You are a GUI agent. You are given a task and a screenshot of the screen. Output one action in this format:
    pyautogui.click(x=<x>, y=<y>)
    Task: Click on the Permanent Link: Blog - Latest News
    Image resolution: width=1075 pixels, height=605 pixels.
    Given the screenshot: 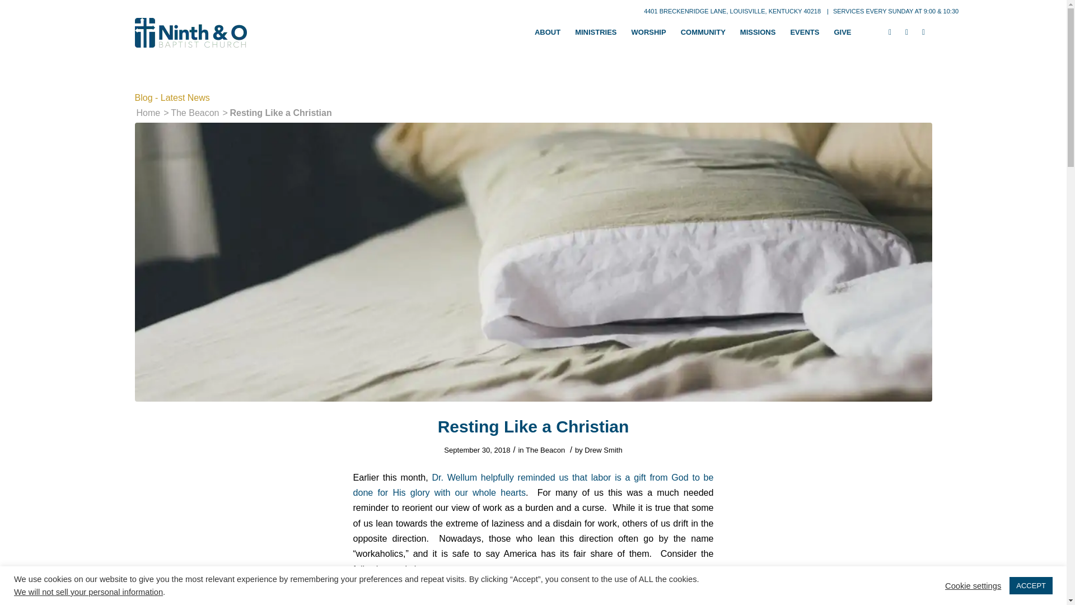 What is the action you would take?
    pyautogui.click(x=172, y=97)
    